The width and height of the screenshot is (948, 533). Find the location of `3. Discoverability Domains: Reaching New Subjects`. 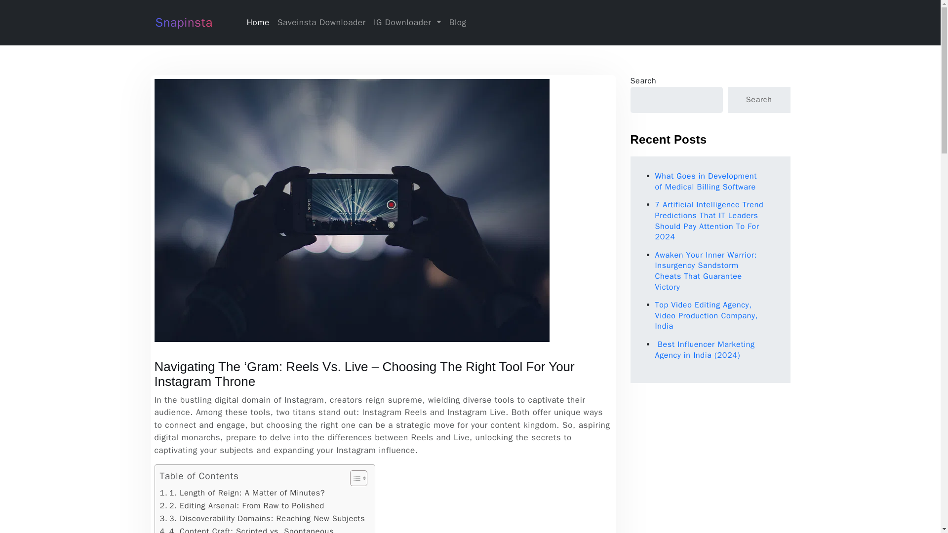

3. Discoverability Domains: Reaching New Subjects is located at coordinates (263, 518).